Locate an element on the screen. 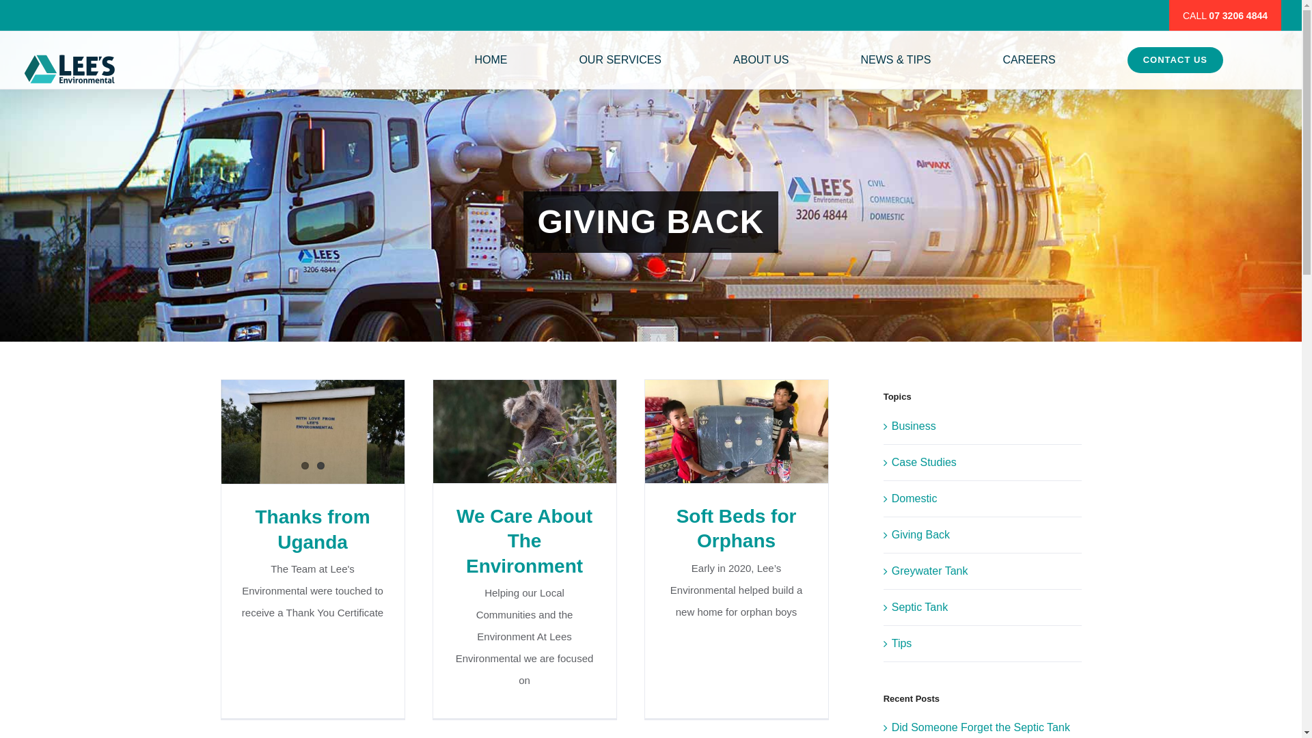 This screenshot has width=1312, height=738. OUR SERVICES is located at coordinates (620, 60).